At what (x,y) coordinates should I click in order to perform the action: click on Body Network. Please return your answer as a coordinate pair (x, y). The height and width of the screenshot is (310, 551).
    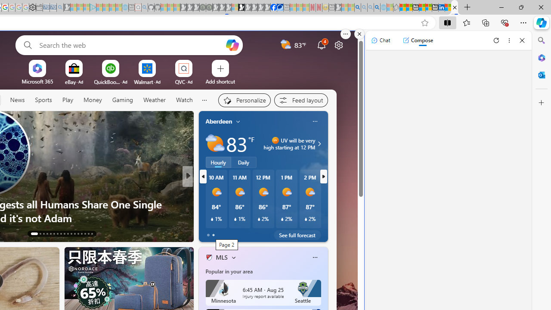
    Looking at the image, I should click on (205, 204).